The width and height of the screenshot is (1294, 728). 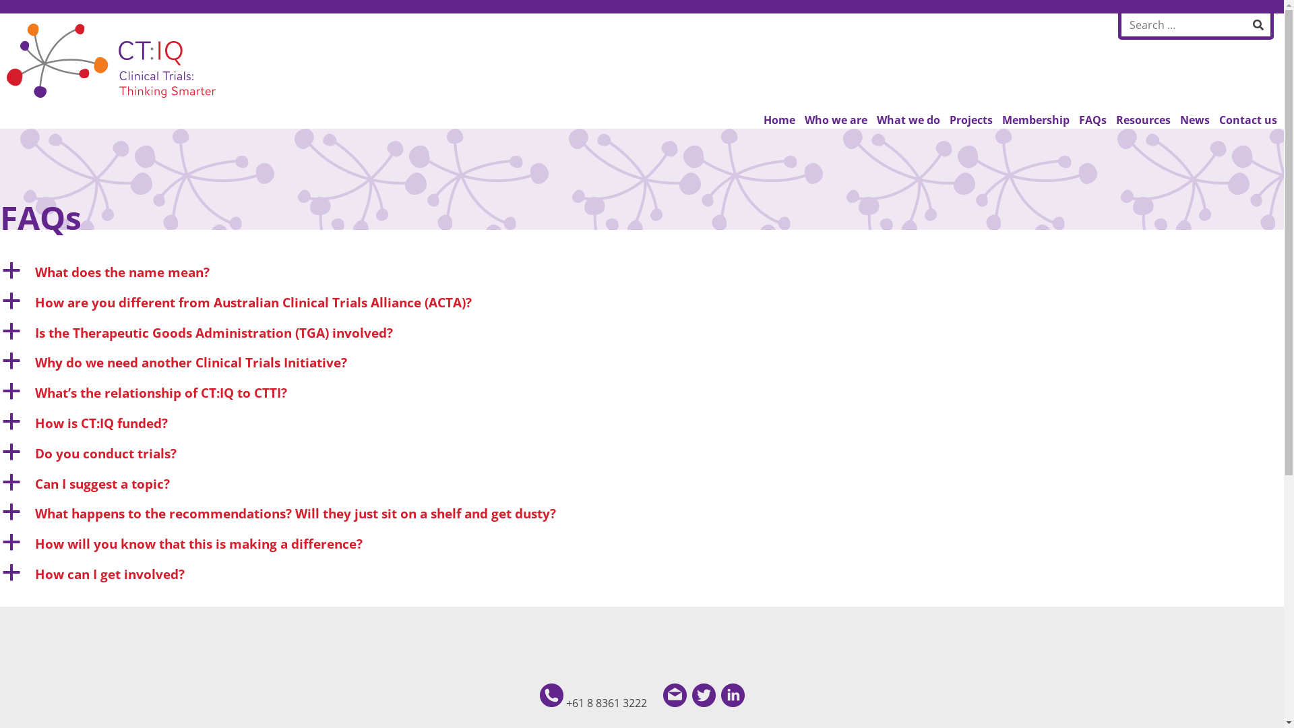 I want to click on a
What does the name mean?, so click(x=642, y=272).